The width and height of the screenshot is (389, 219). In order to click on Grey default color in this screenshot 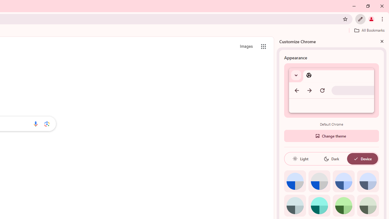, I will do `click(319, 181)`.